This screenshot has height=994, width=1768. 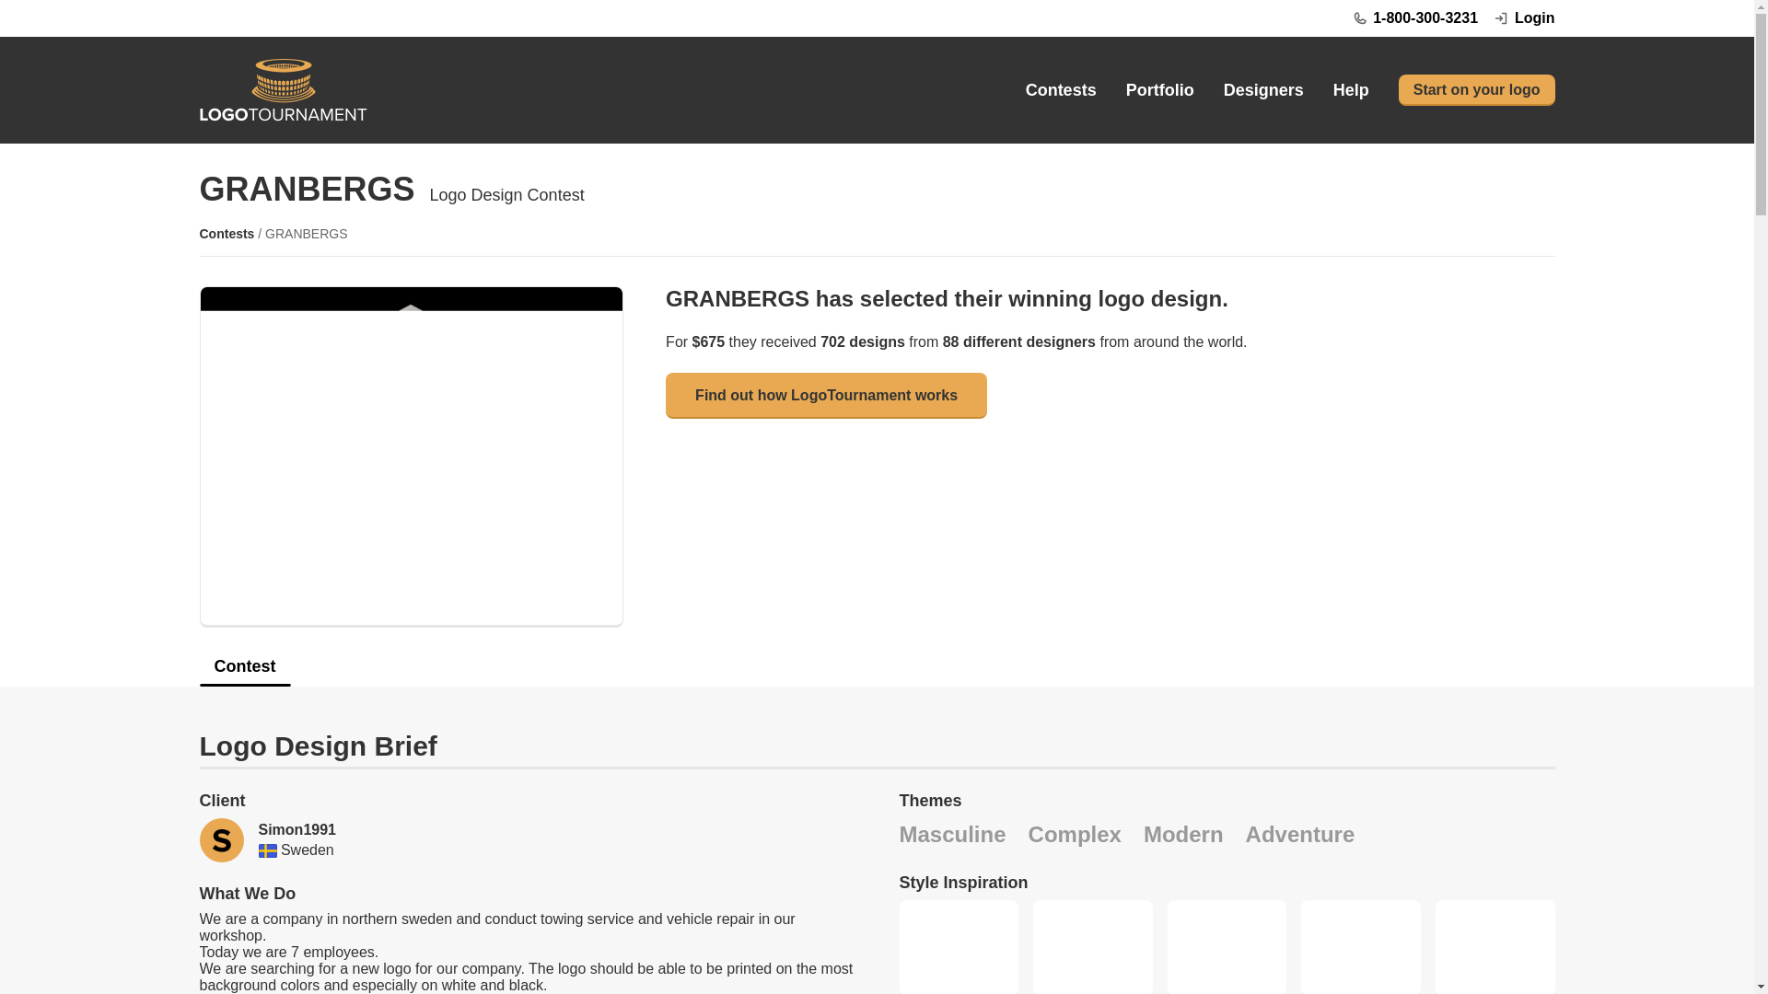 I want to click on Sweden, so click(x=267, y=850).